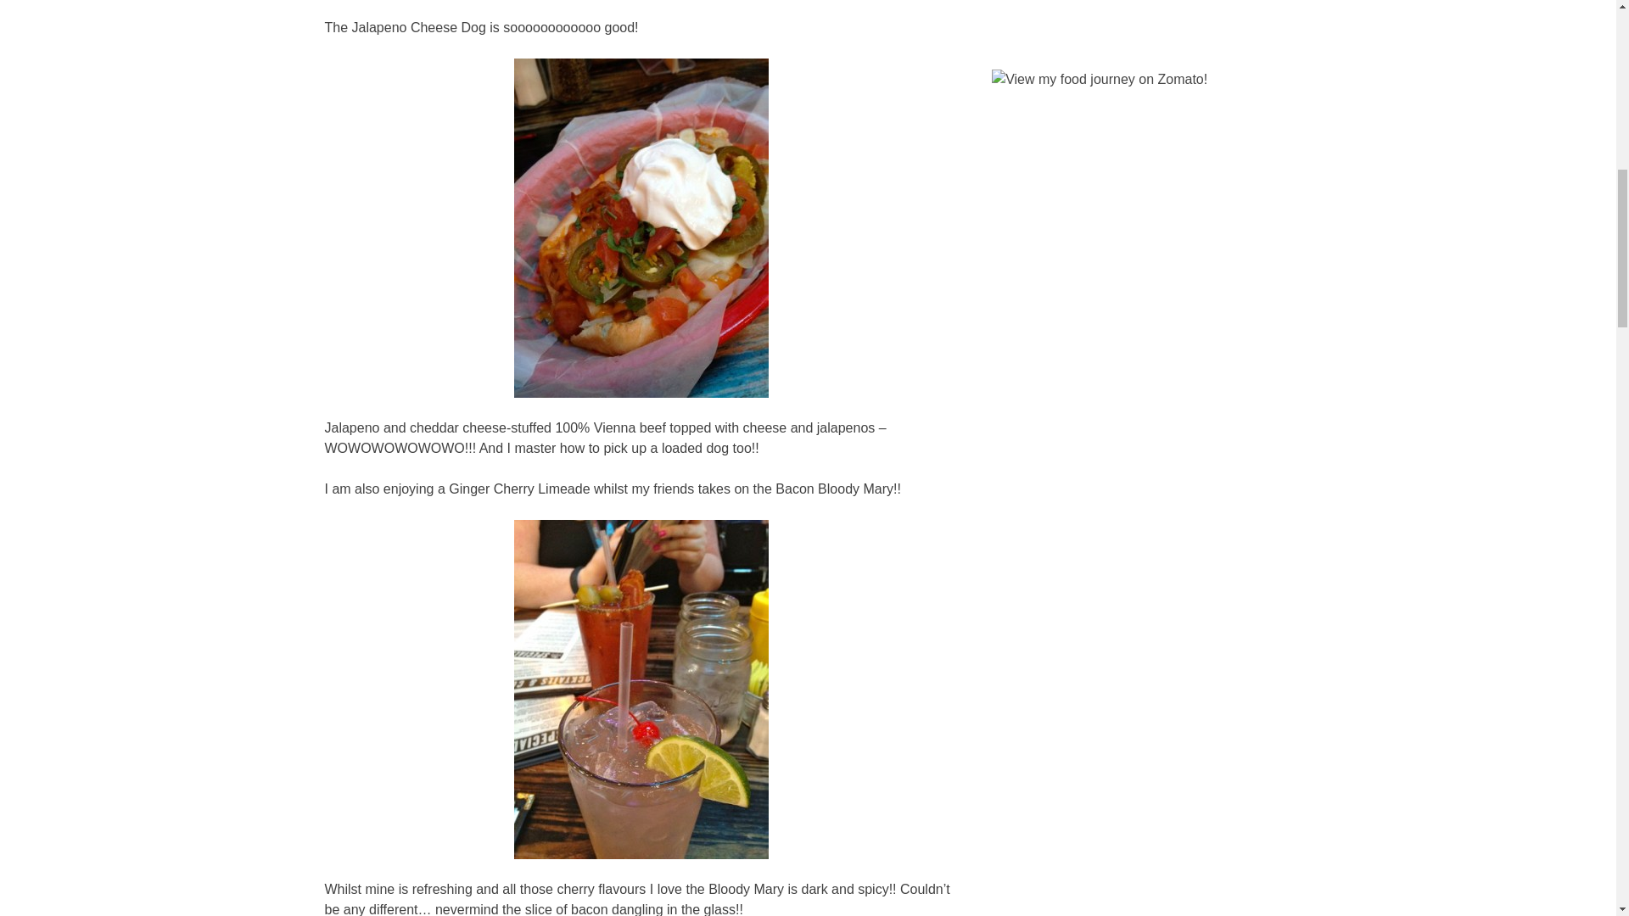  I want to click on View FoodieAboutTown's food journey on Zomato!, so click(1100, 78).